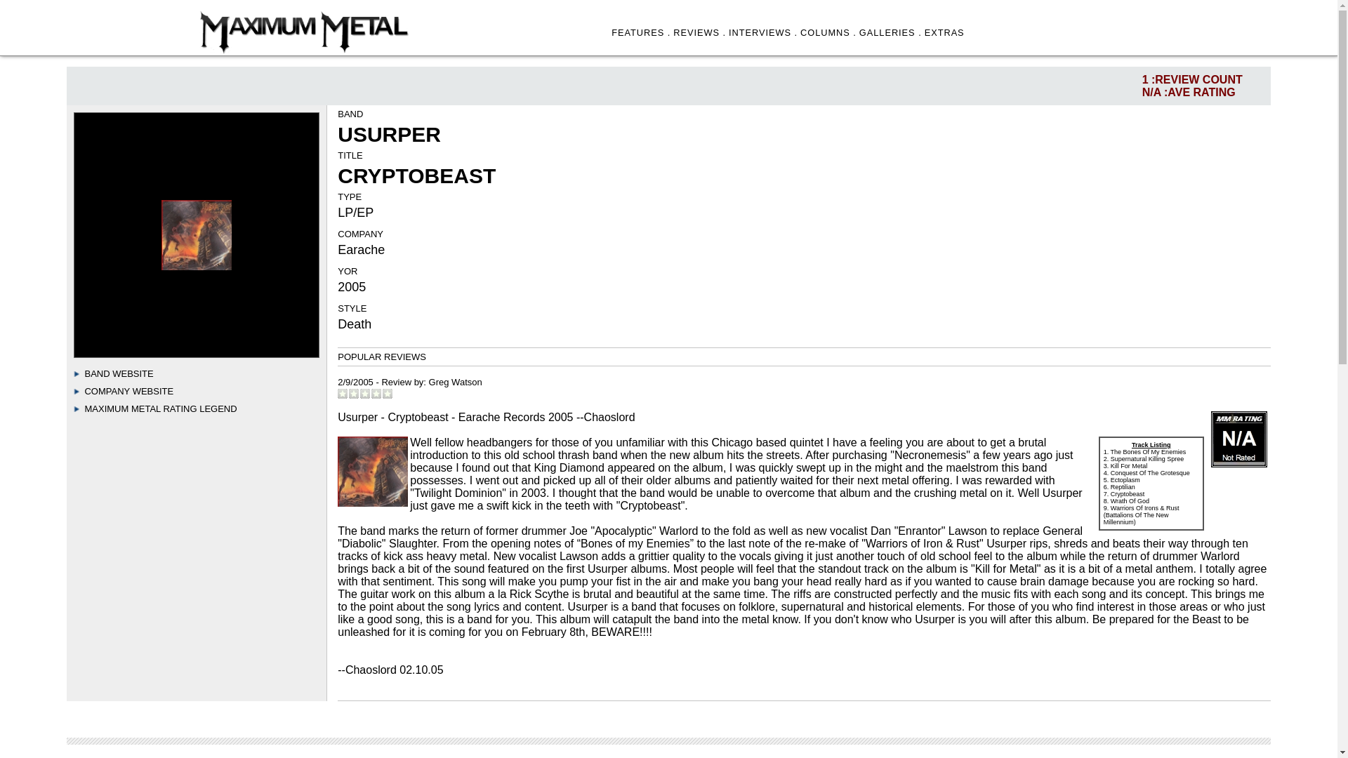 This screenshot has width=1348, height=758. What do you see at coordinates (890, 32) in the screenshot?
I see `GALLERIES .` at bounding box center [890, 32].